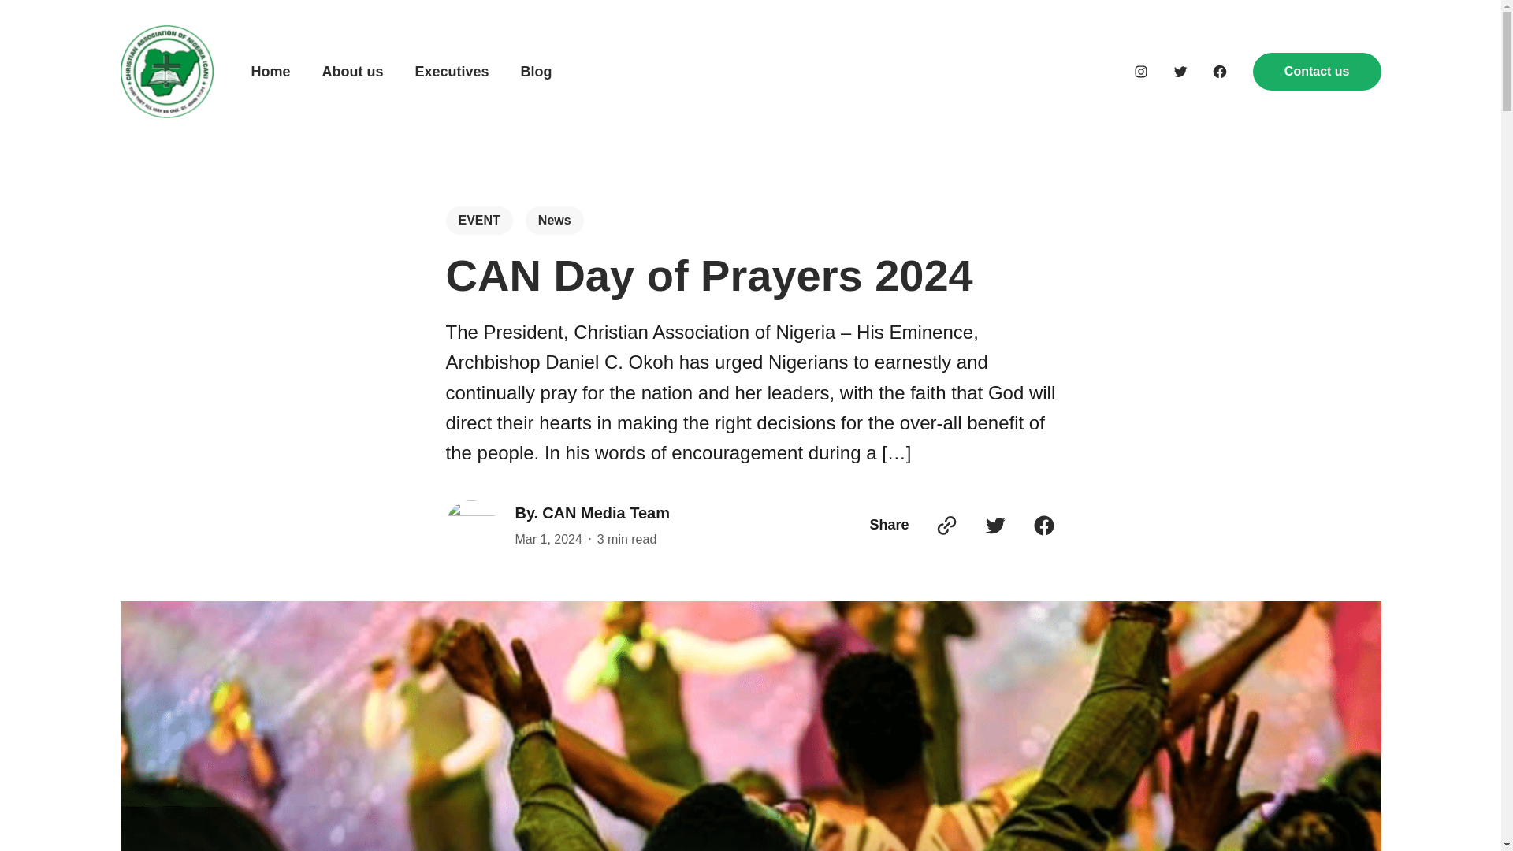  I want to click on Contact us, so click(1316, 71).